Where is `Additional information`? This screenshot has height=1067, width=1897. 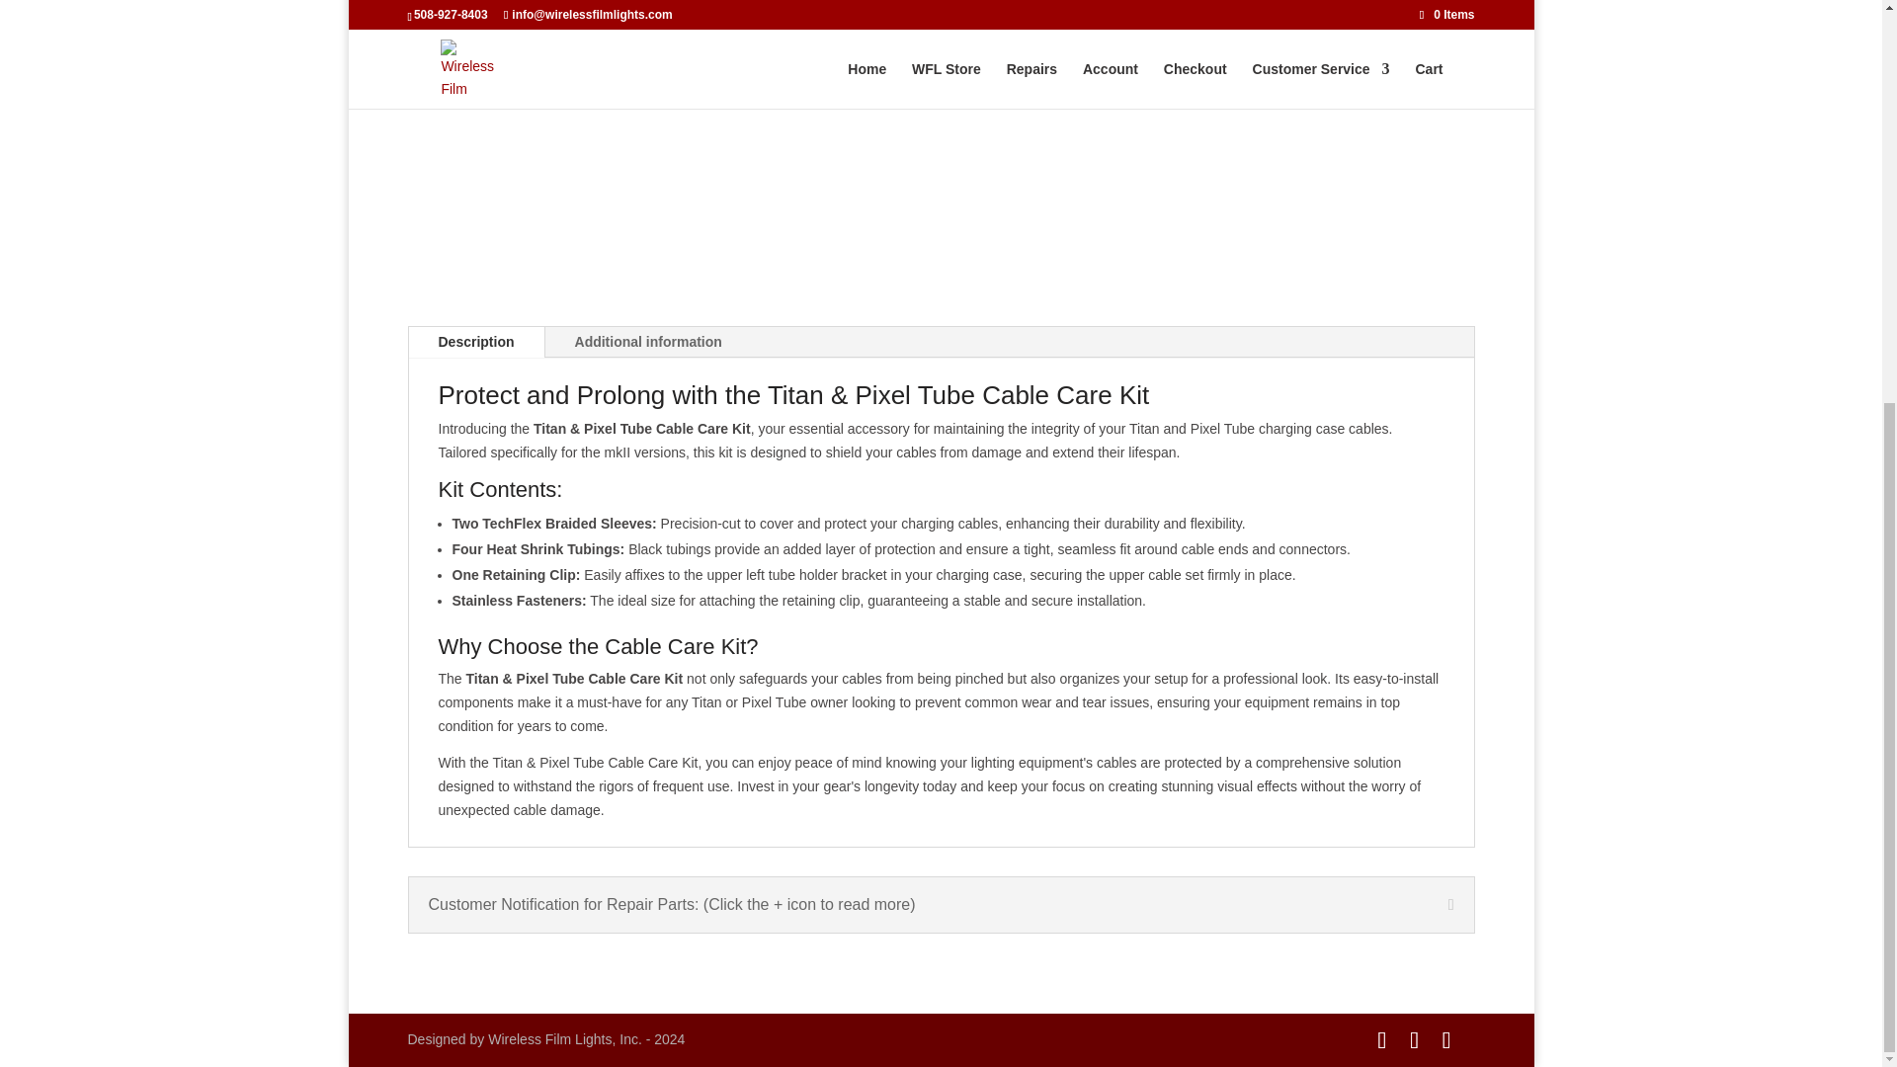 Additional information is located at coordinates (648, 342).